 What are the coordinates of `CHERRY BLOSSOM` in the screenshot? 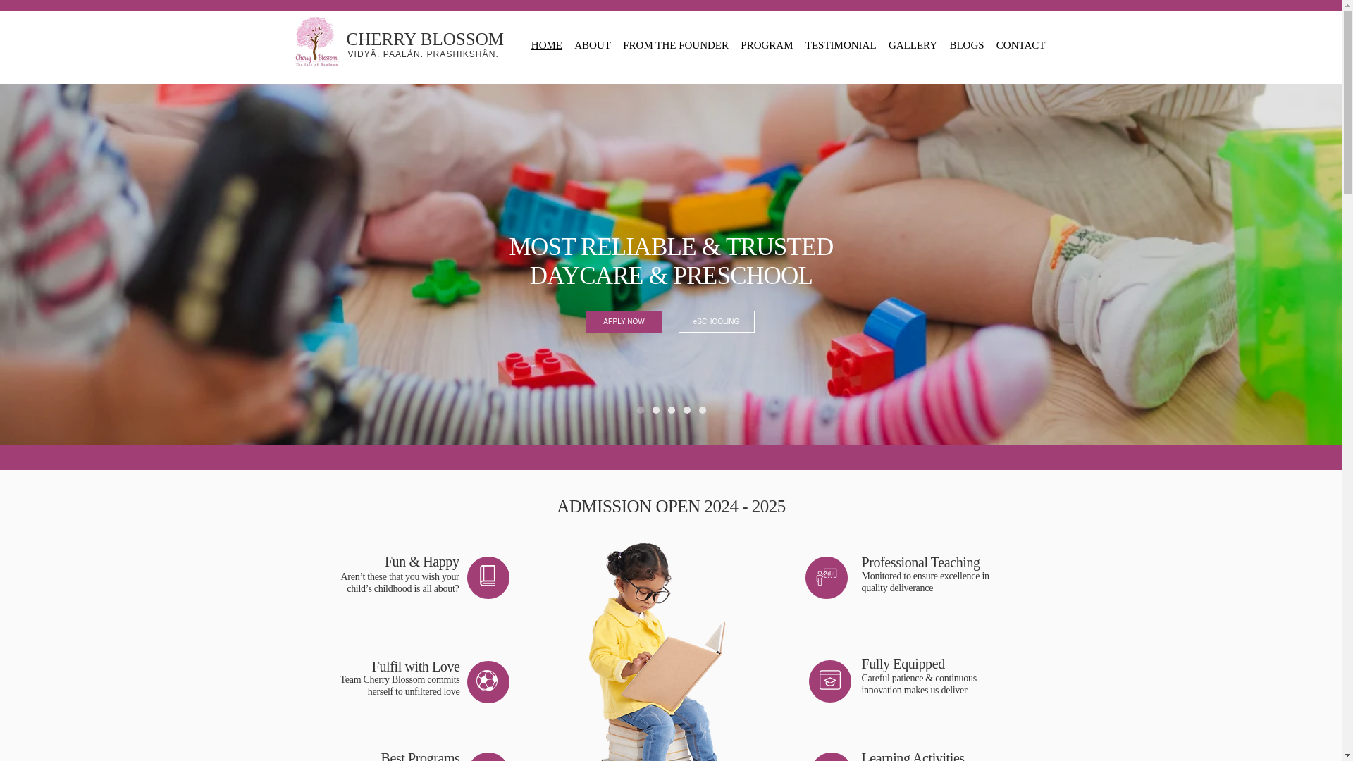 It's located at (424, 39).